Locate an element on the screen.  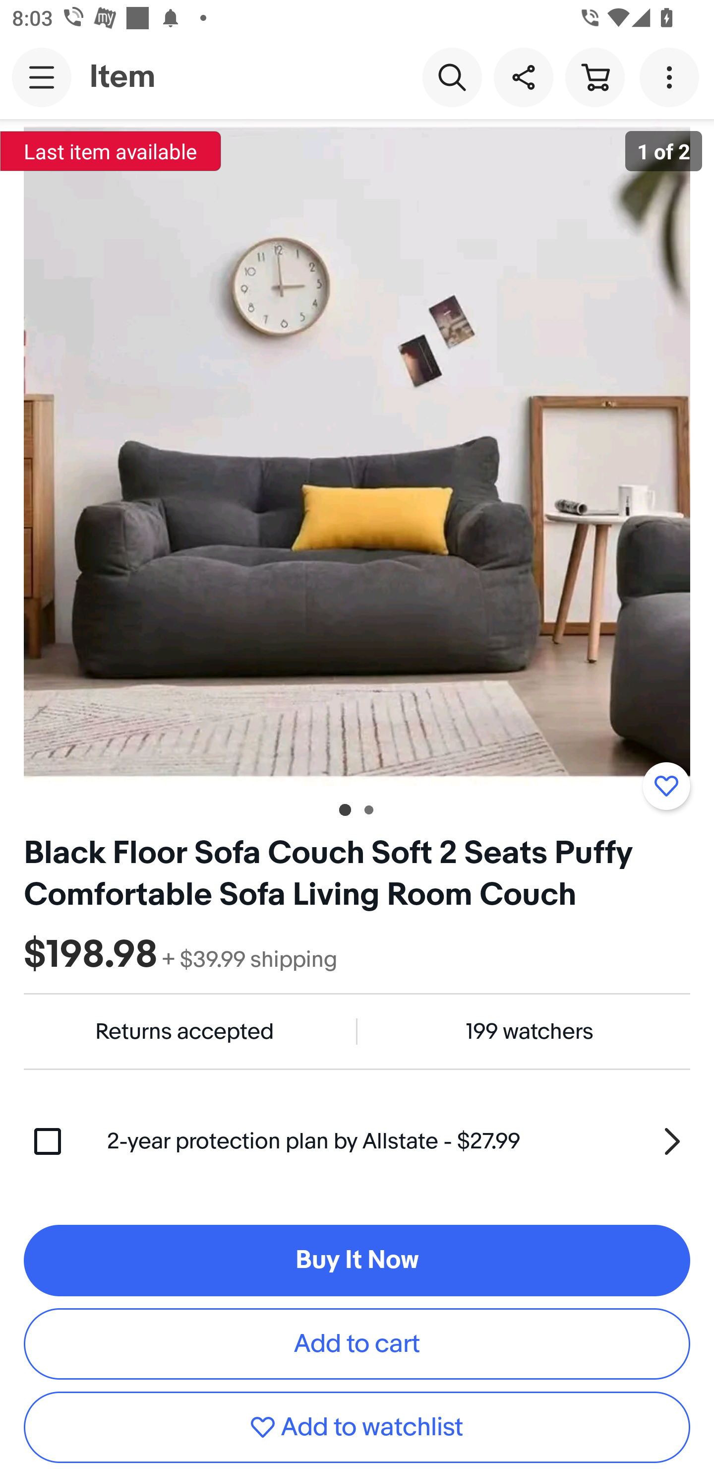
Add to watchlist is located at coordinates (357, 1427).